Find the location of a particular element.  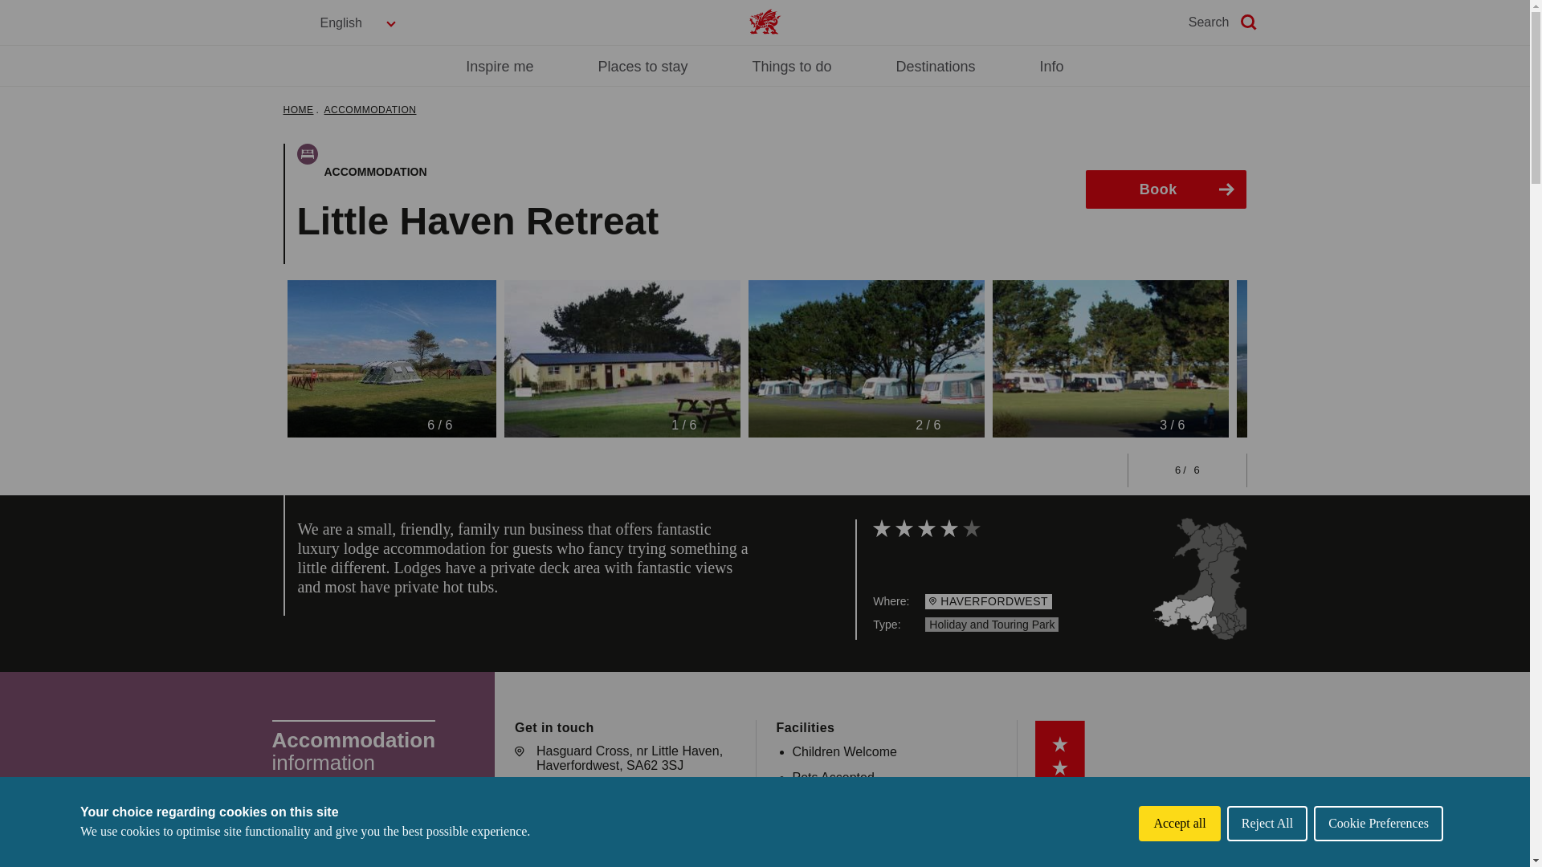

Inspire me is located at coordinates (500, 66).